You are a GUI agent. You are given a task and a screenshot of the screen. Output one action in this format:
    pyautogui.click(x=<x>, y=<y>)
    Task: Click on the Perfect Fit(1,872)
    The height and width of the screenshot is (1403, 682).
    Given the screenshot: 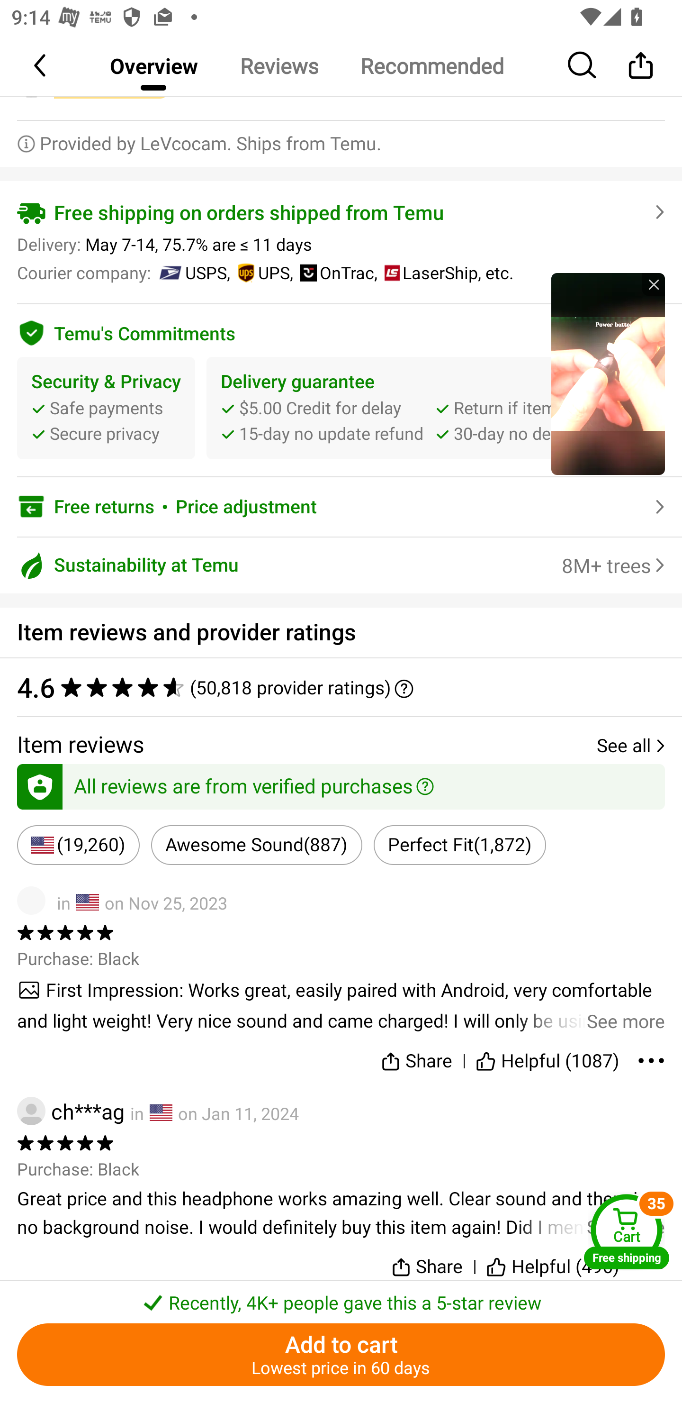 What is the action you would take?
    pyautogui.click(x=460, y=845)
    